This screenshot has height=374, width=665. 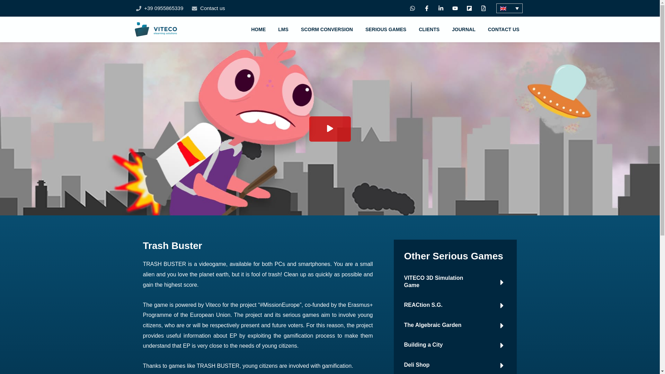 I want to click on SERIOUS GAMES, so click(x=385, y=29).